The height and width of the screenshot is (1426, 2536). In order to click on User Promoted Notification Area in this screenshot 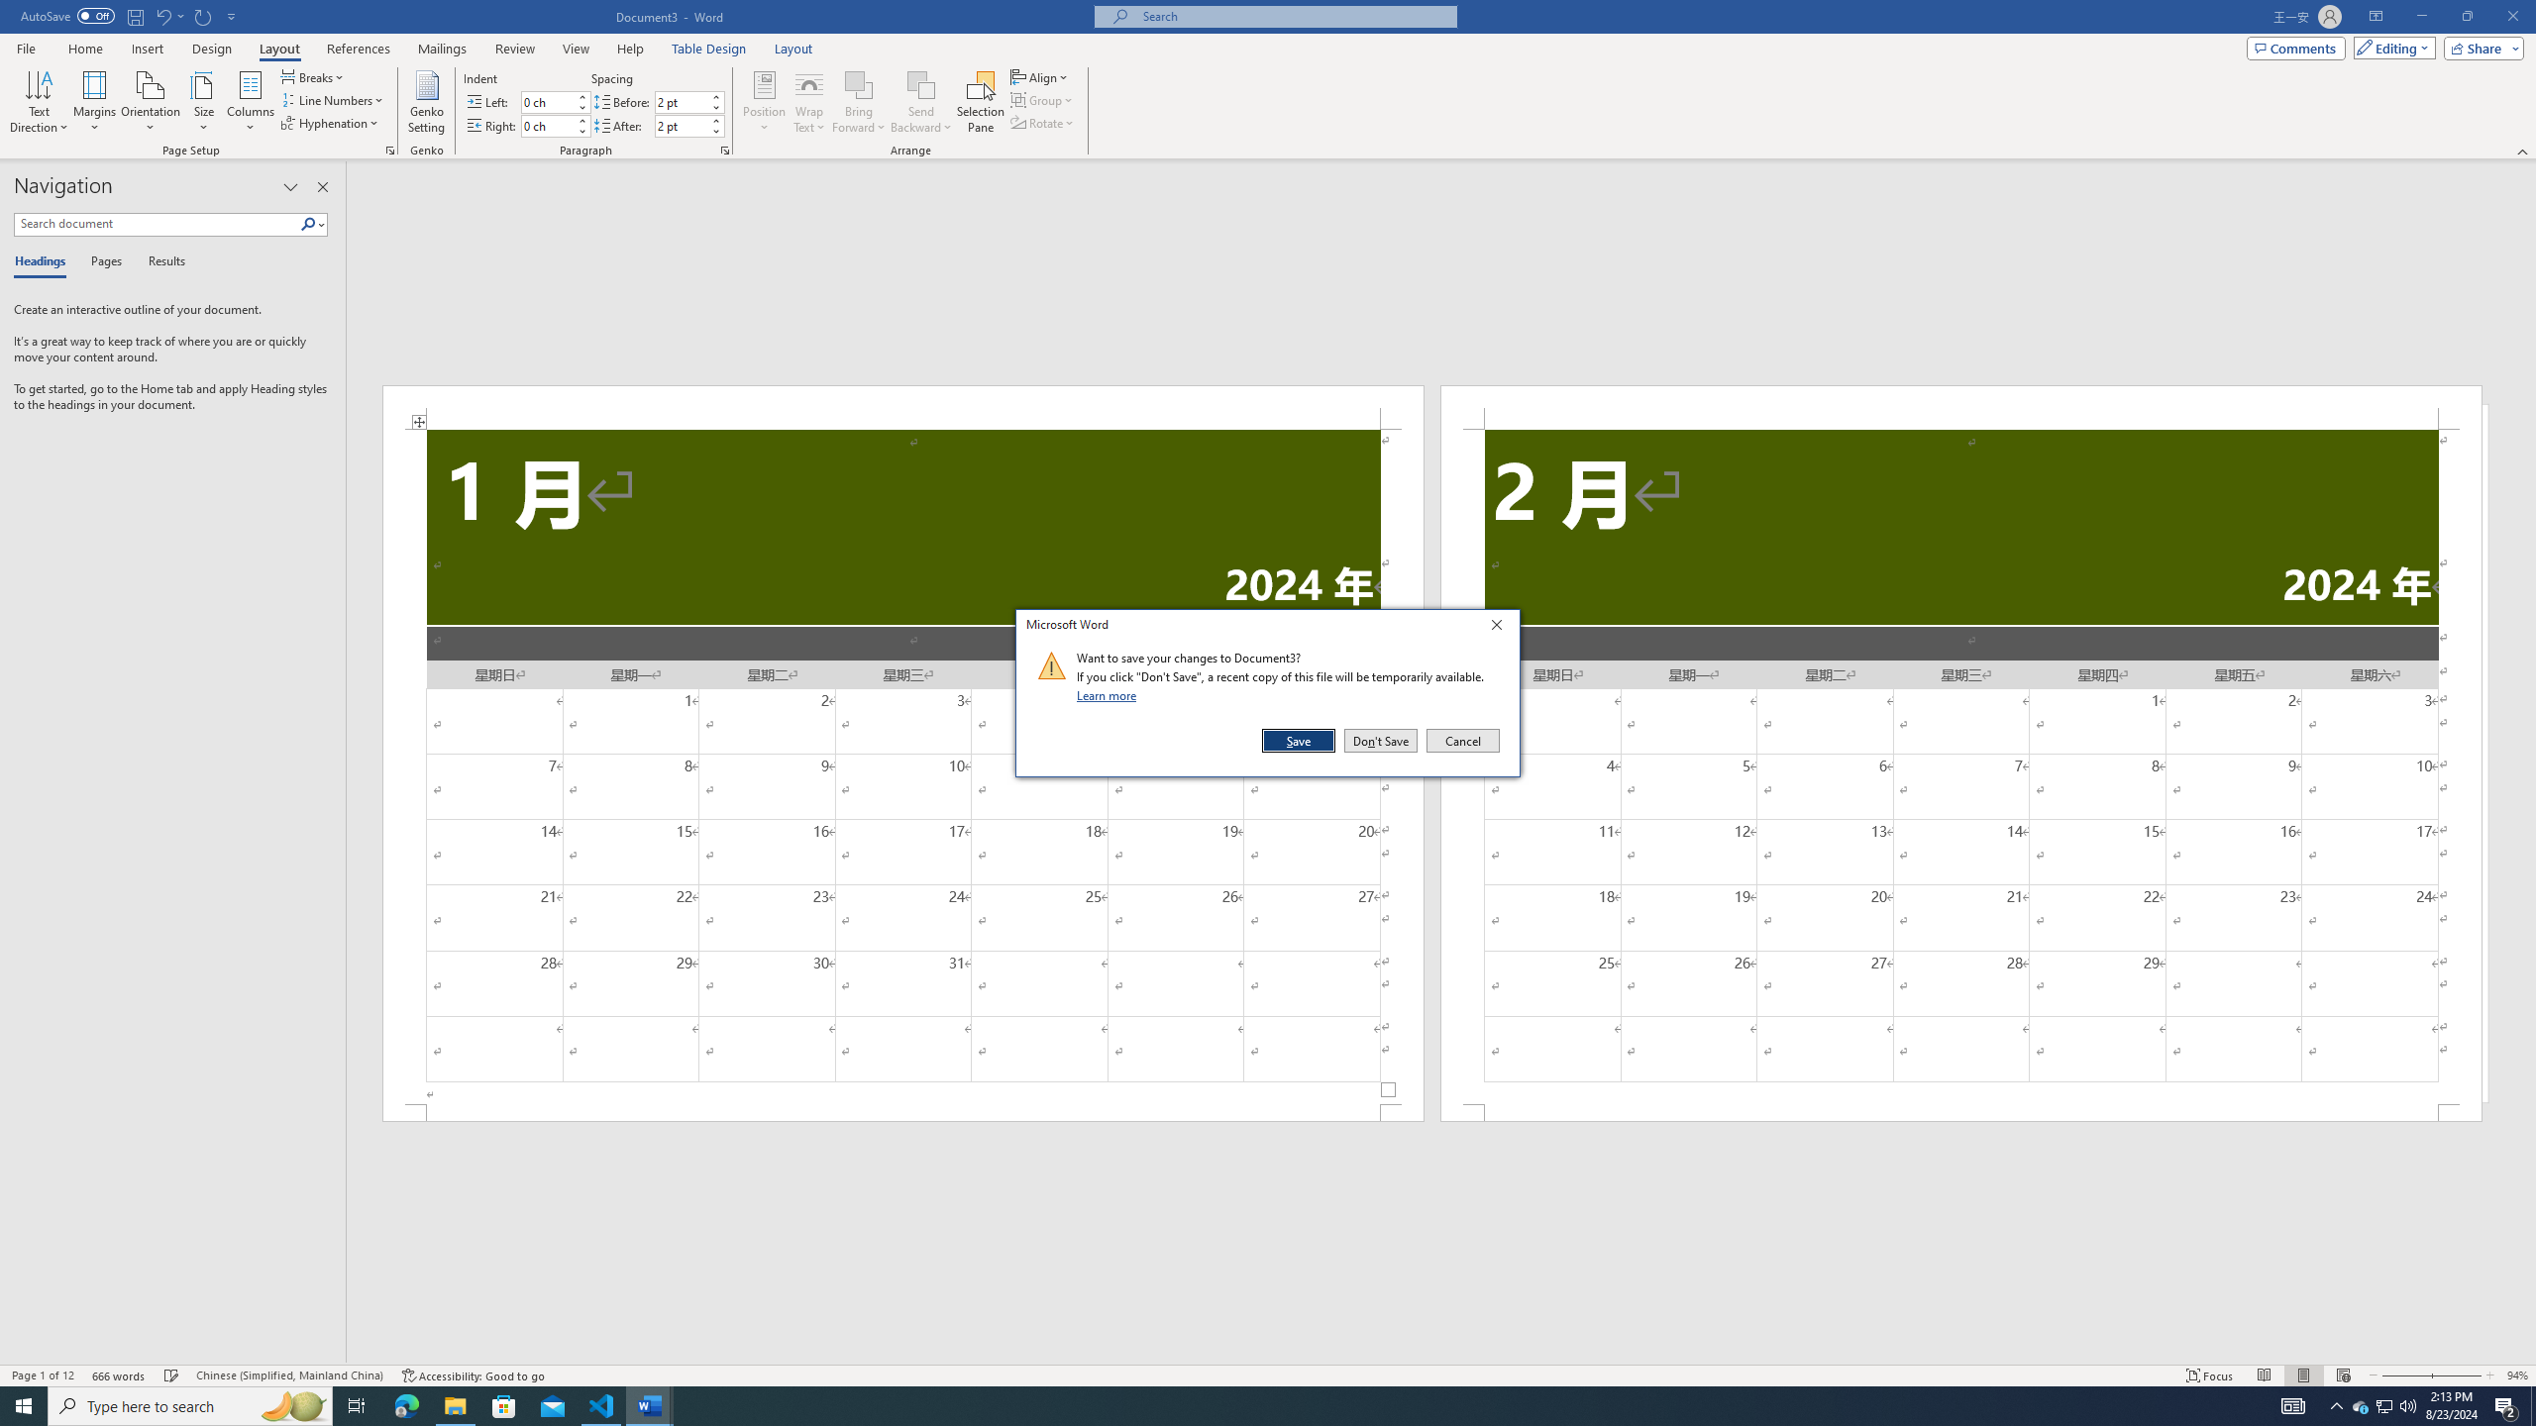, I will do `click(2383, 1406)`.